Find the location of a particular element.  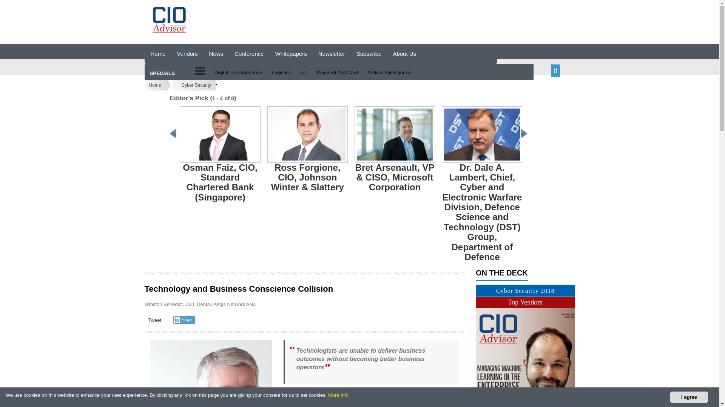

Subscribe is located at coordinates (369, 54).